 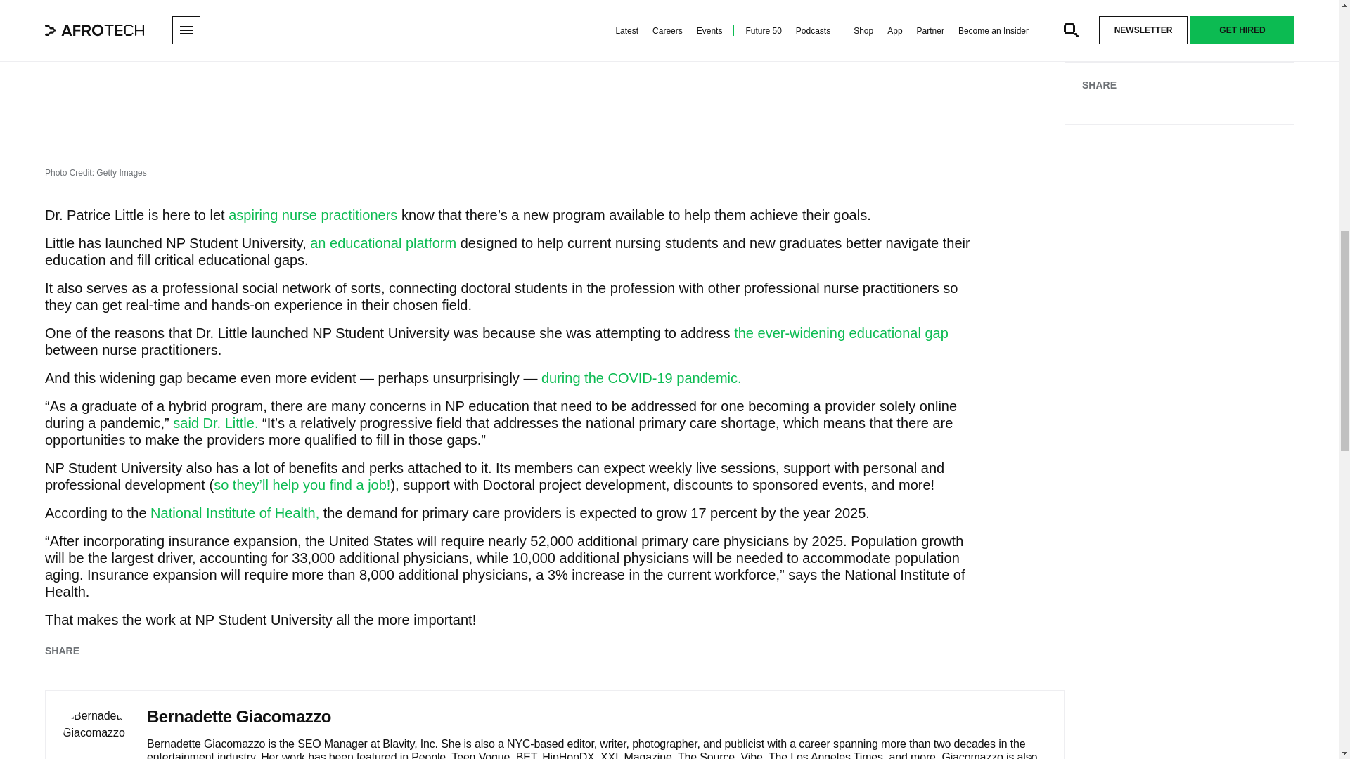 I want to click on Bernadette Giacomazzo, so click(x=96, y=733).